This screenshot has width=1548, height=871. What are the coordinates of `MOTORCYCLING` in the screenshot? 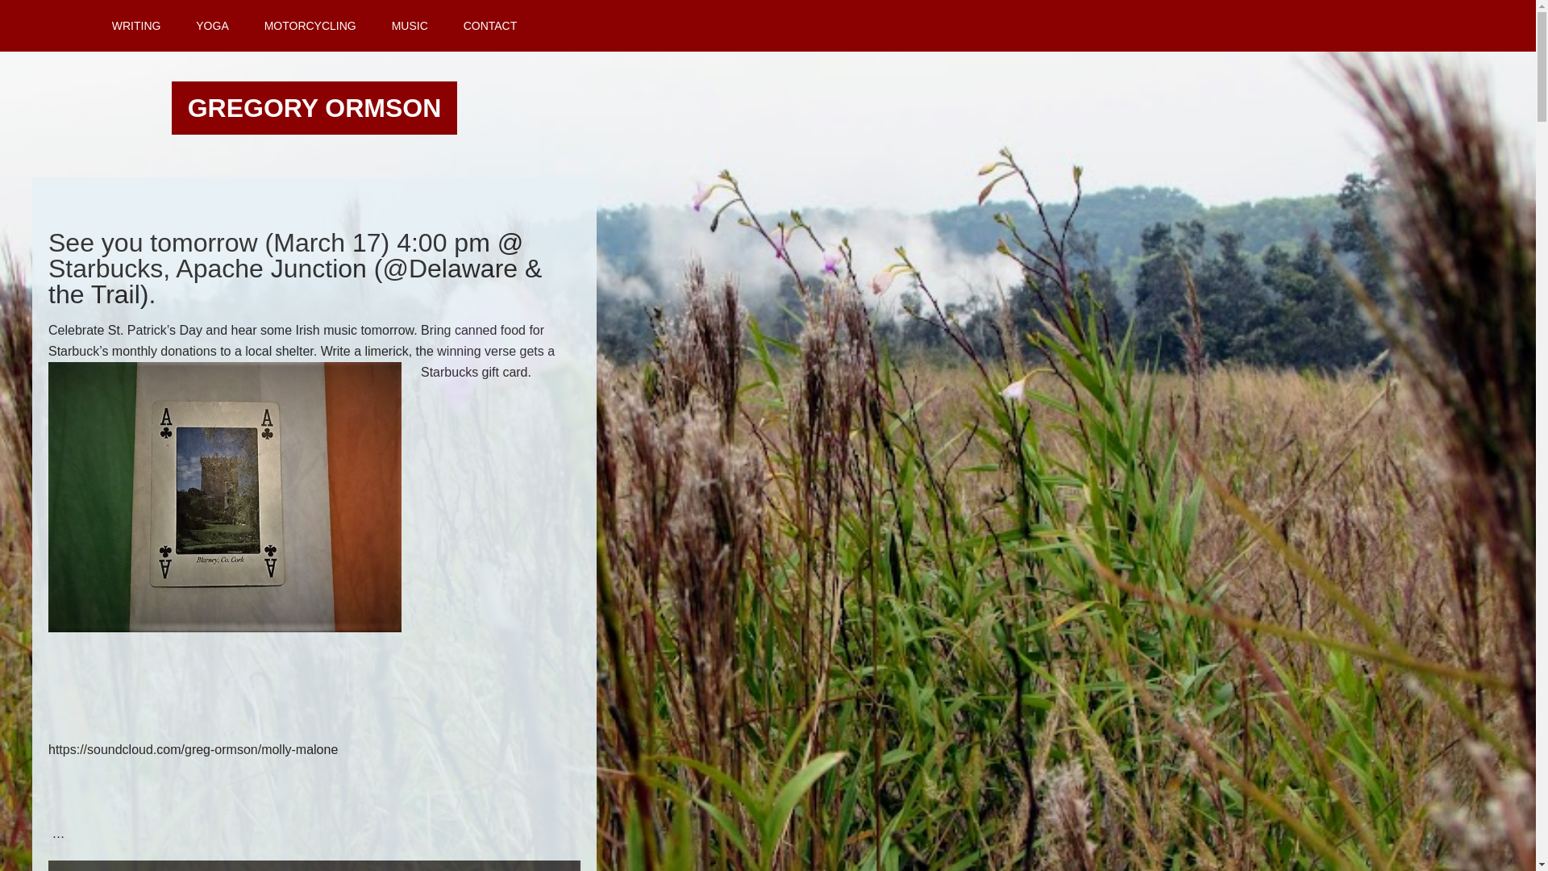 It's located at (310, 26).